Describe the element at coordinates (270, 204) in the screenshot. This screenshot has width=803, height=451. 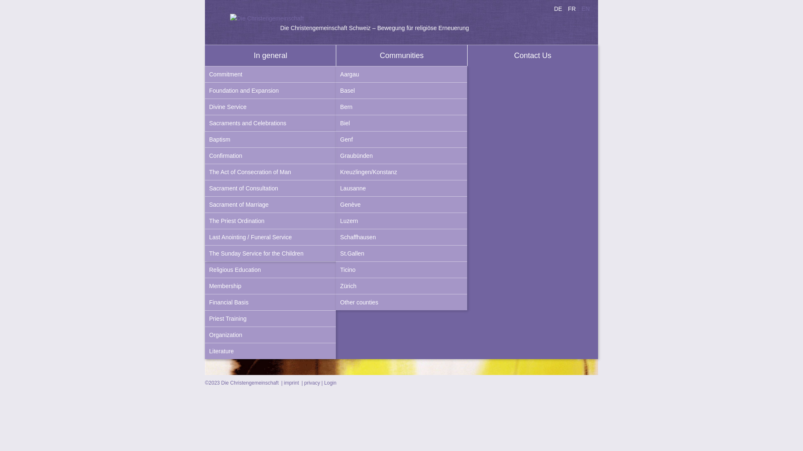
I see `Sacrament of Marriage` at that location.